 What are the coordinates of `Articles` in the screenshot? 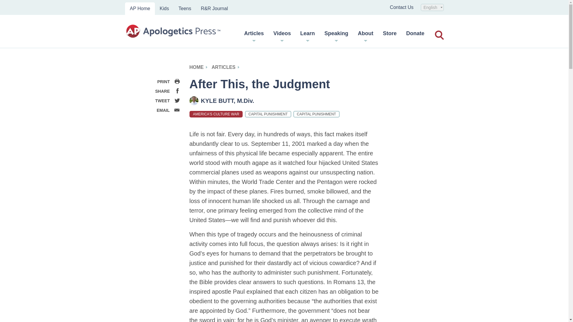 It's located at (254, 35).